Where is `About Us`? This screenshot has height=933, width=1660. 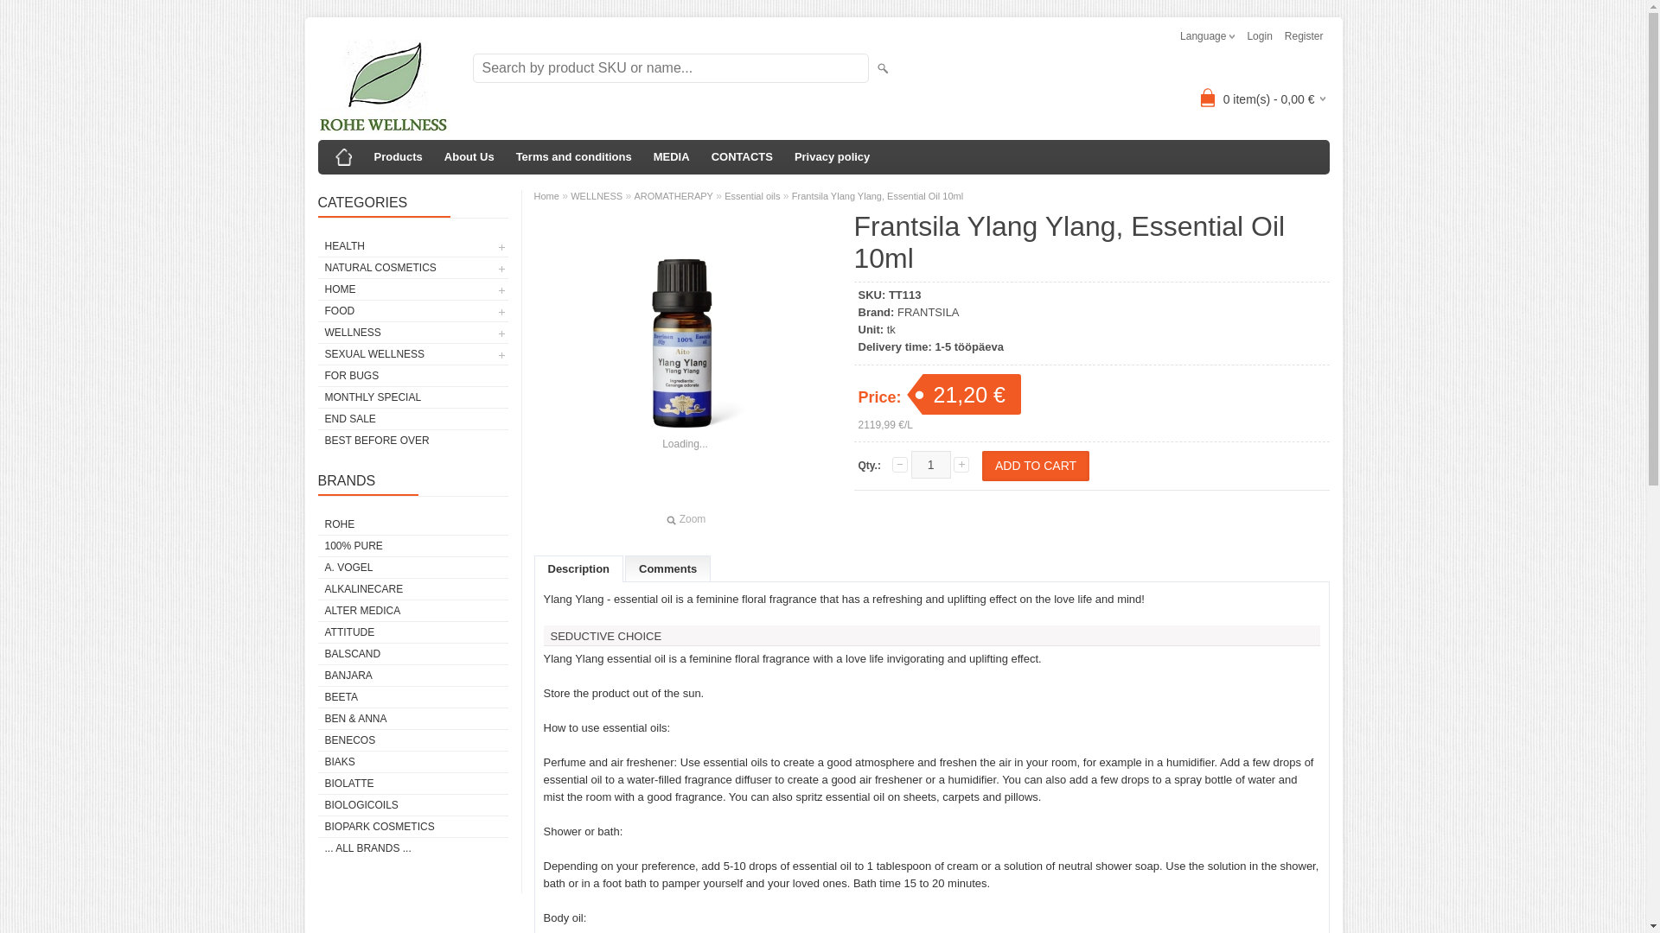
About Us is located at coordinates (469, 157).